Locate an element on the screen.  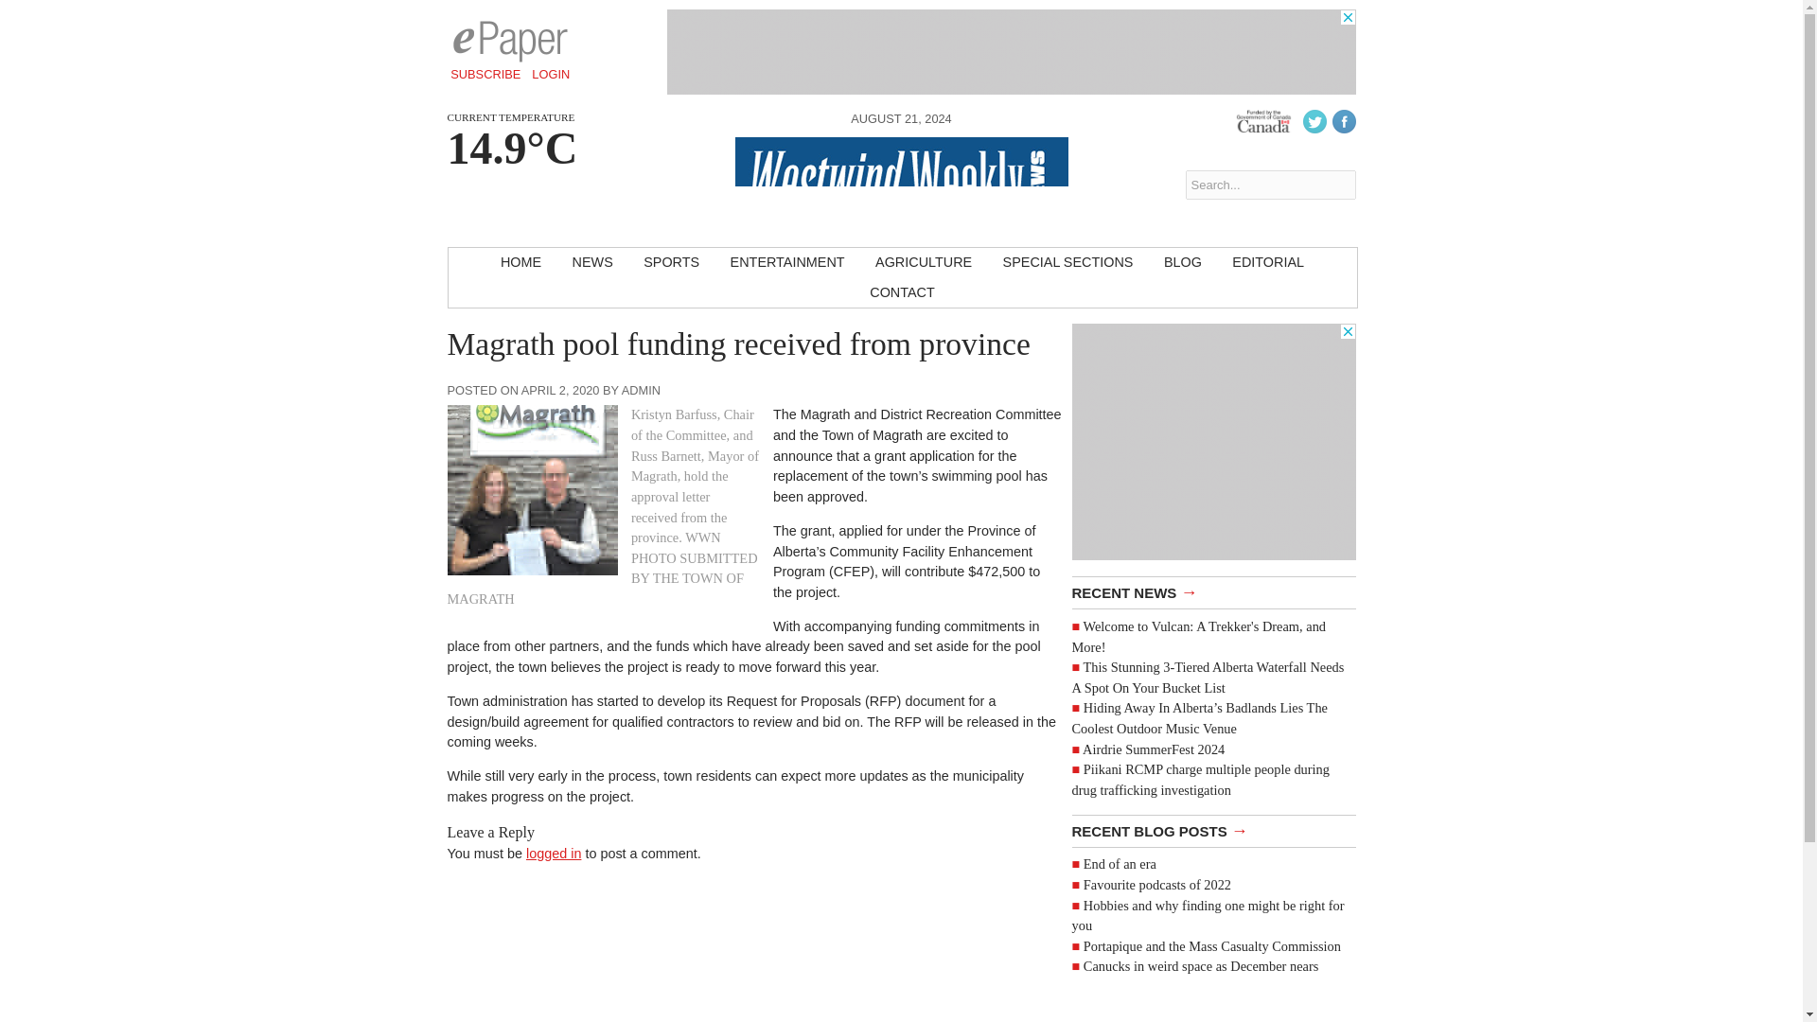
Favourite podcasts of 2022 is located at coordinates (1156, 884).